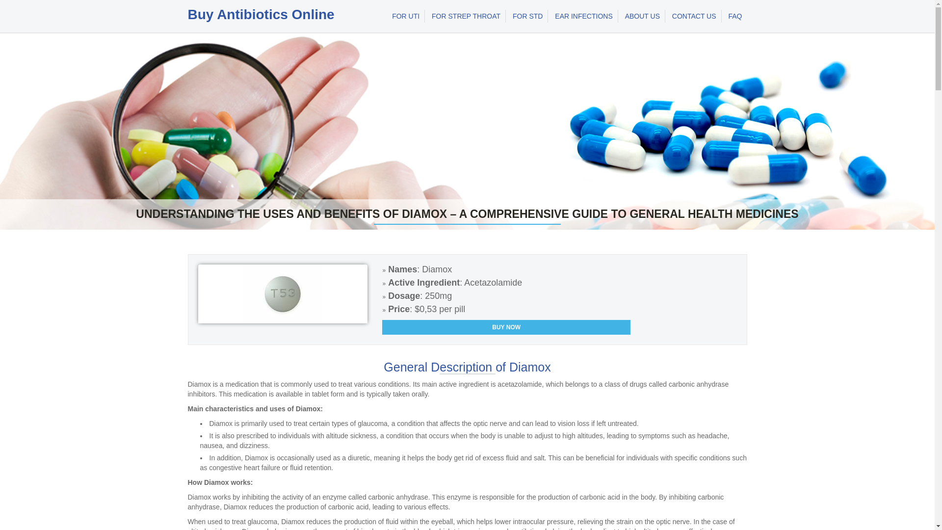  What do you see at coordinates (735, 16) in the screenshot?
I see `FAQ` at bounding box center [735, 16].